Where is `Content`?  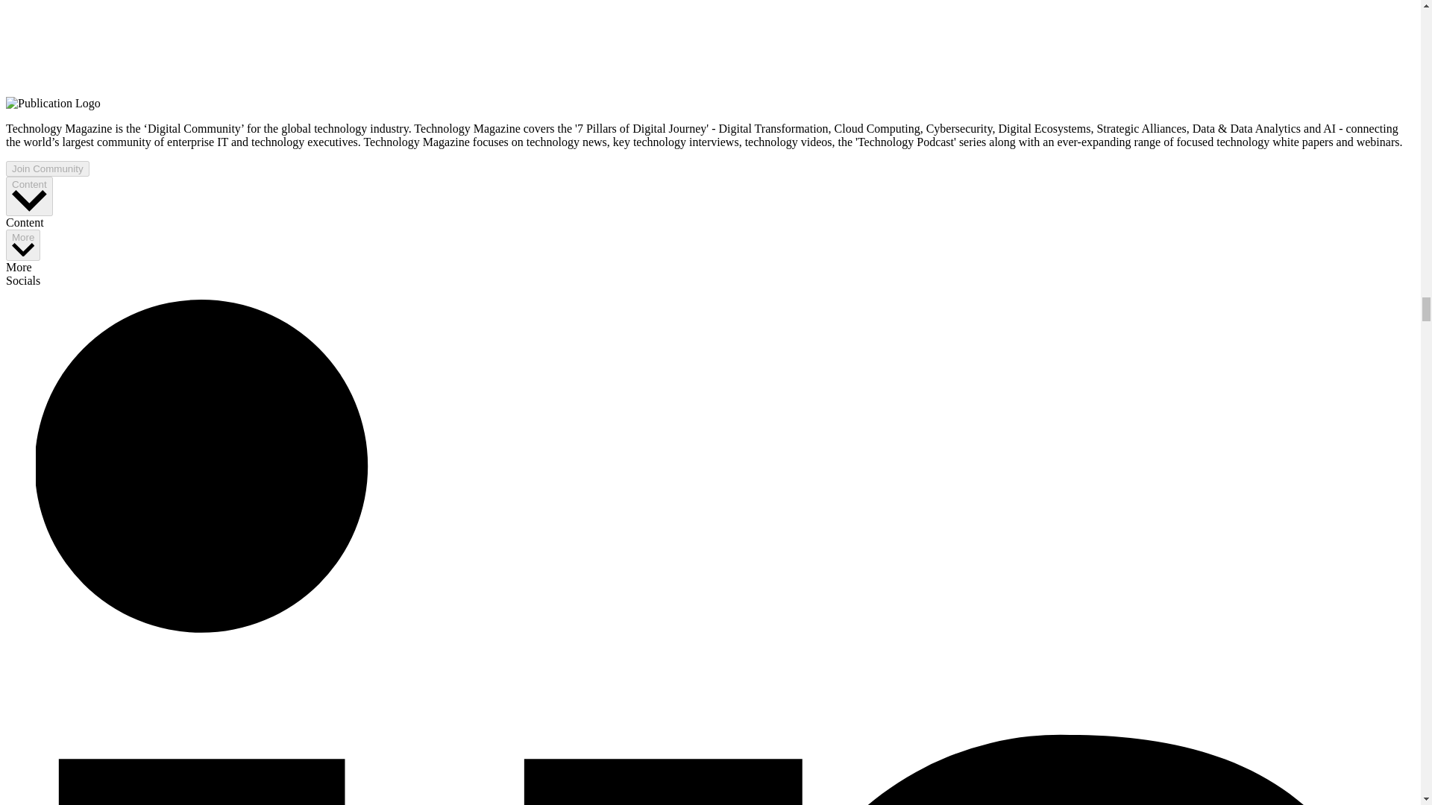 Content is located at coordinates (29, 196).